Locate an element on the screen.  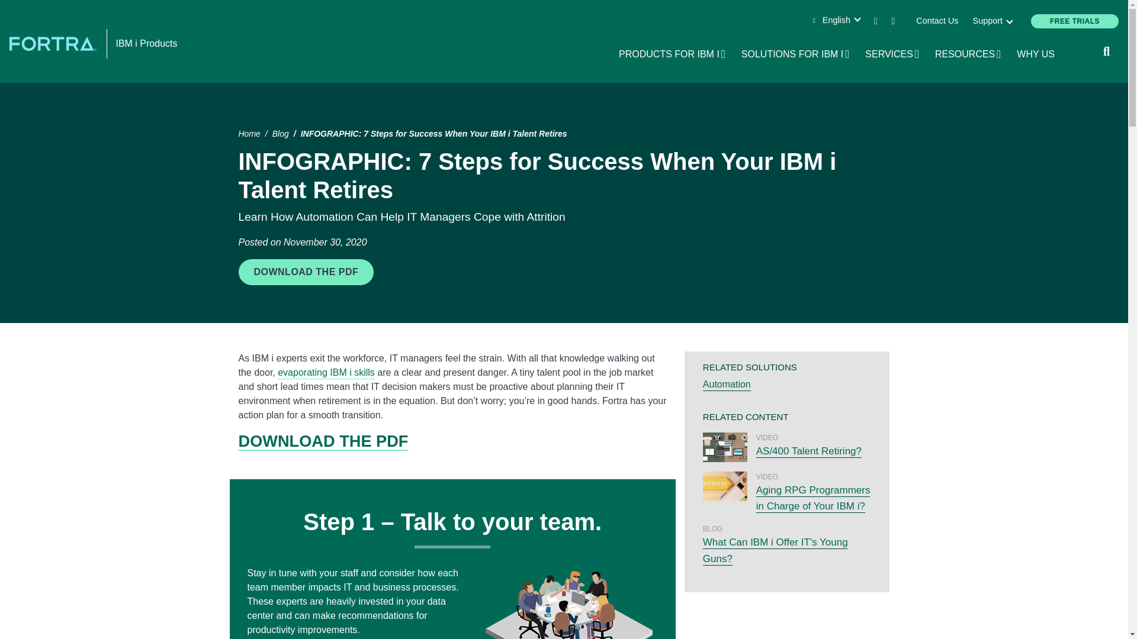
Skip to main content is located at coordinates (937, 21).